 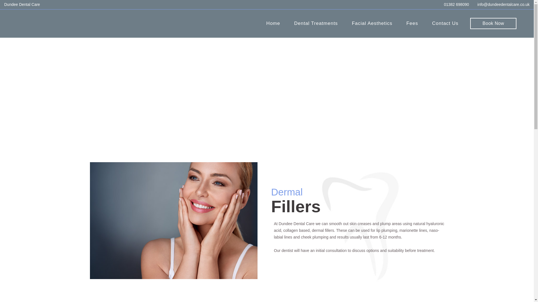 What do you see at coordinates (456, 4) in the screenshot?
I see `01382 698090` at bounding box center [456, 4].